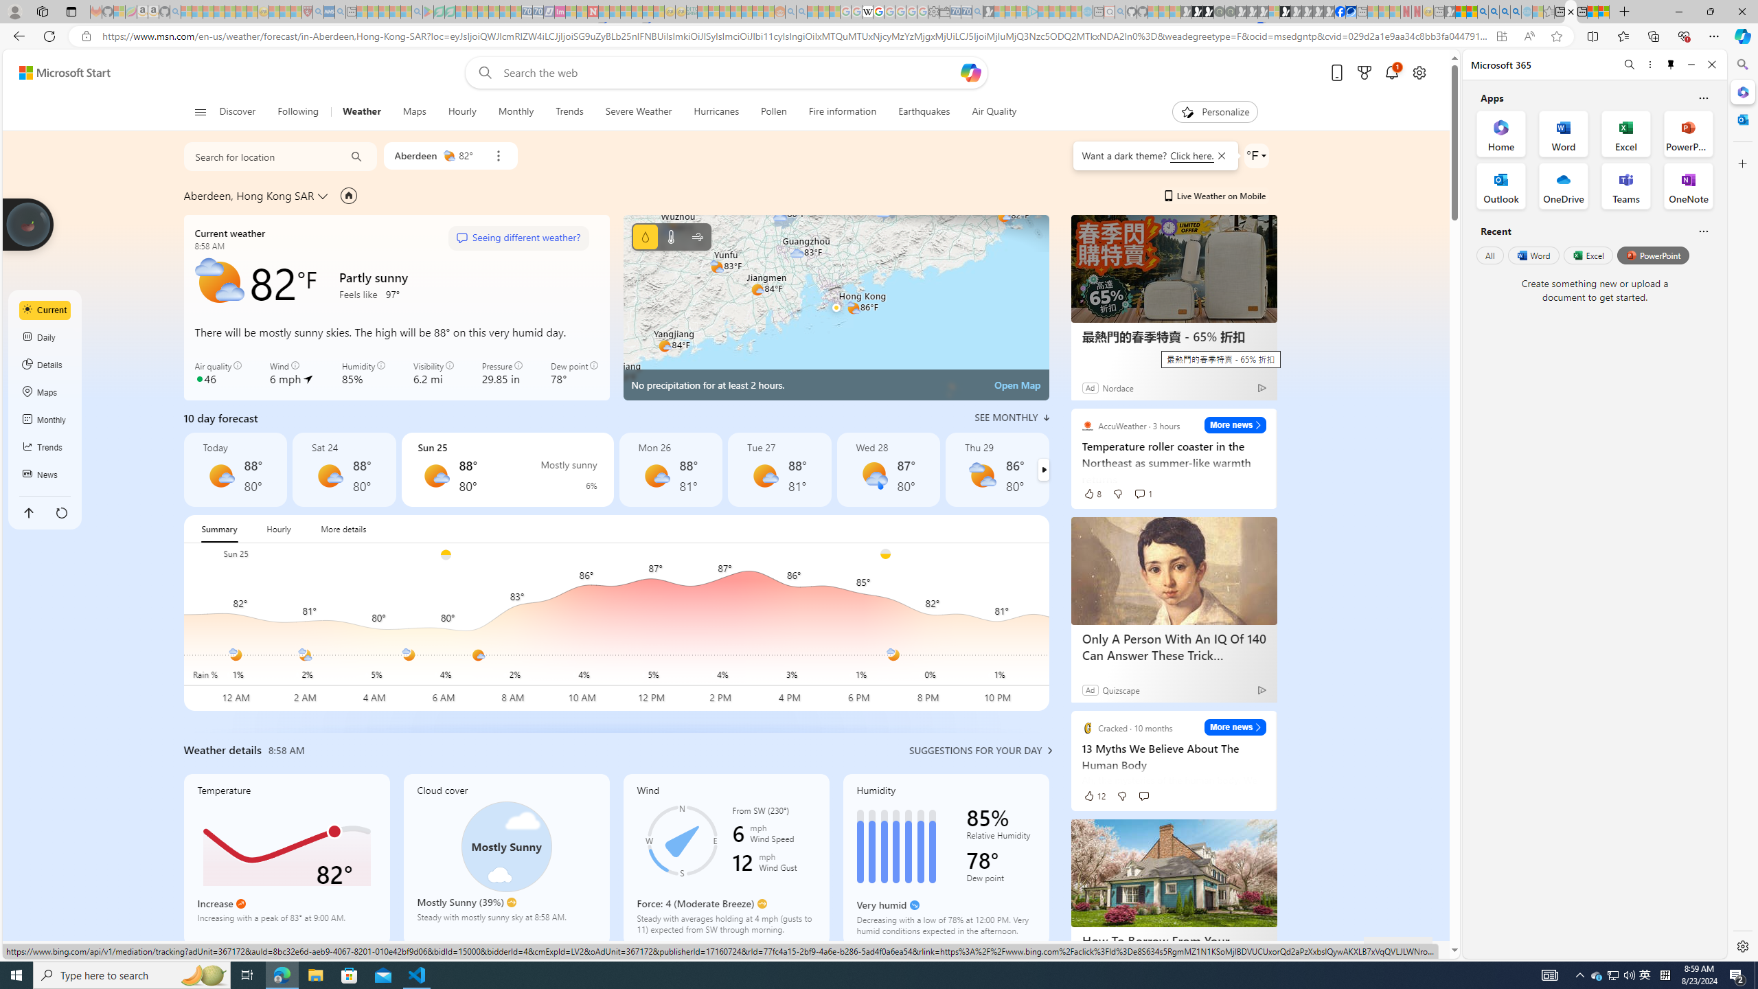 The image size is (1758, 989). Describe the element at coordinates (1626, 186) in the screenshot. I see `Teams Office App` at that location.